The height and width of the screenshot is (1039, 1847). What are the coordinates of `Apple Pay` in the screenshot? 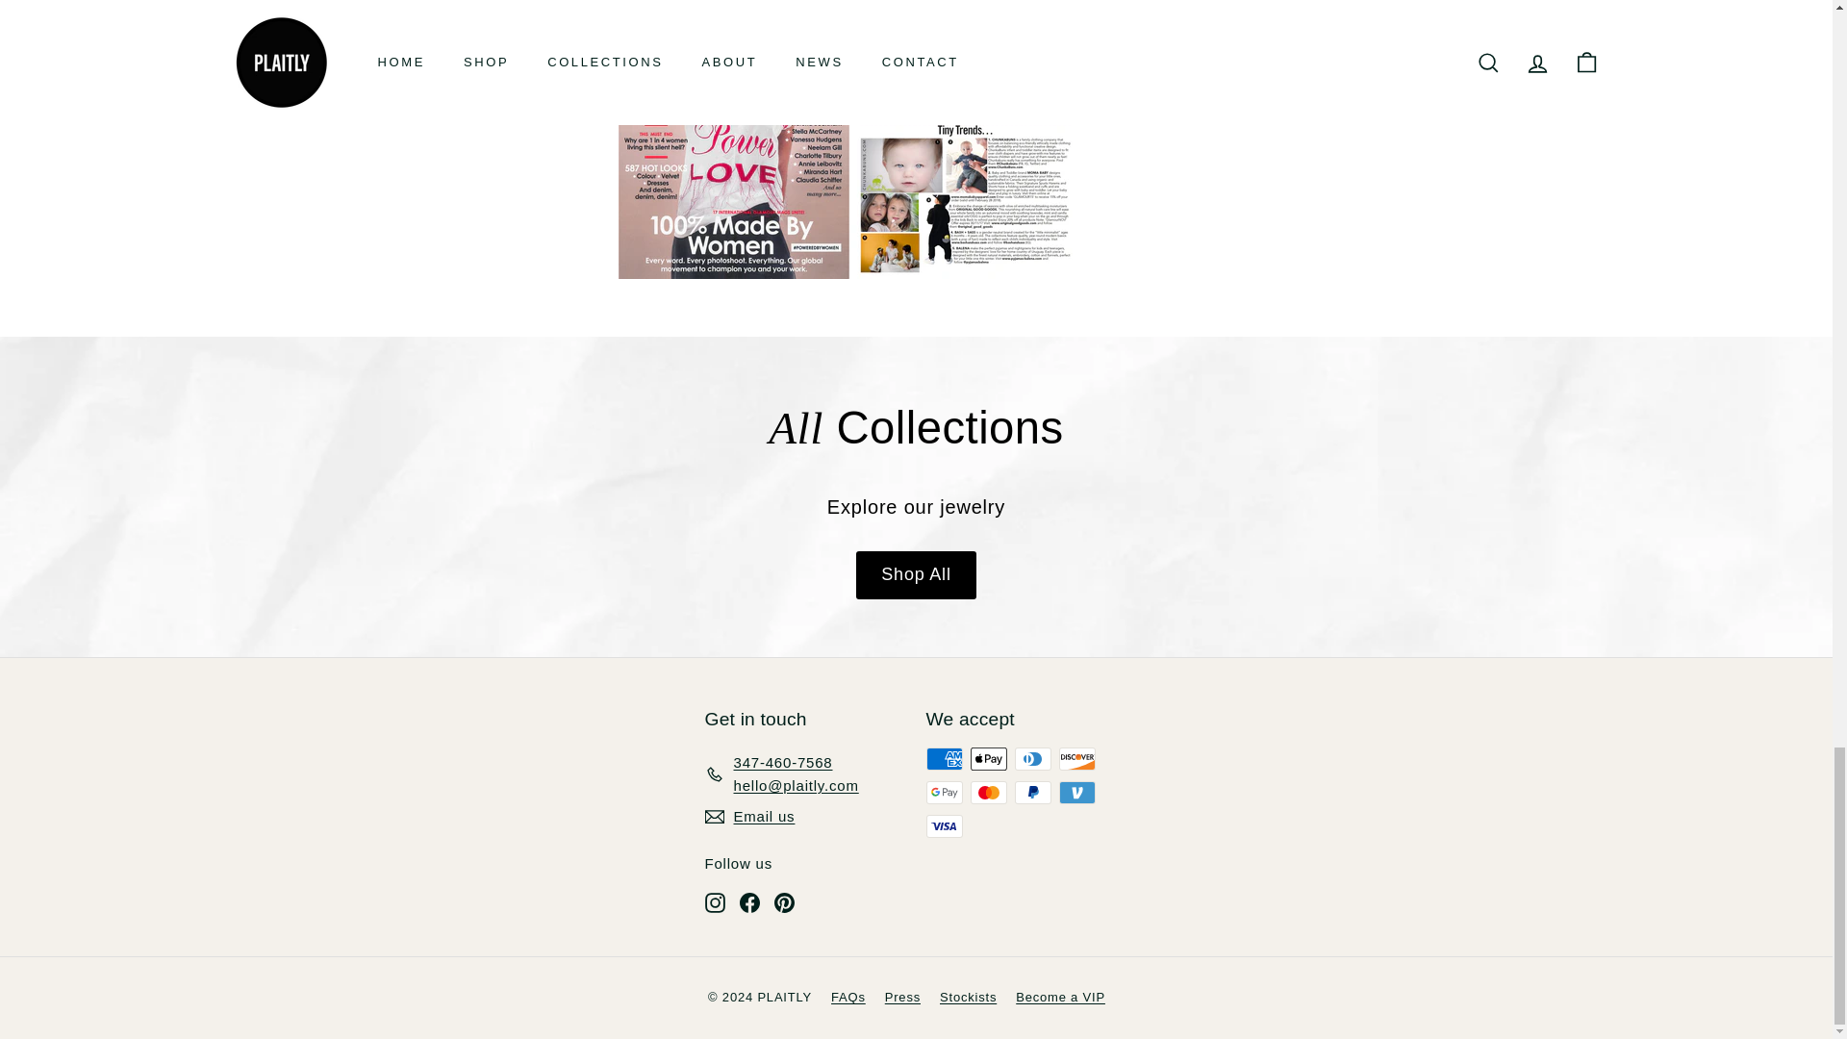 It's located at (988, 758).